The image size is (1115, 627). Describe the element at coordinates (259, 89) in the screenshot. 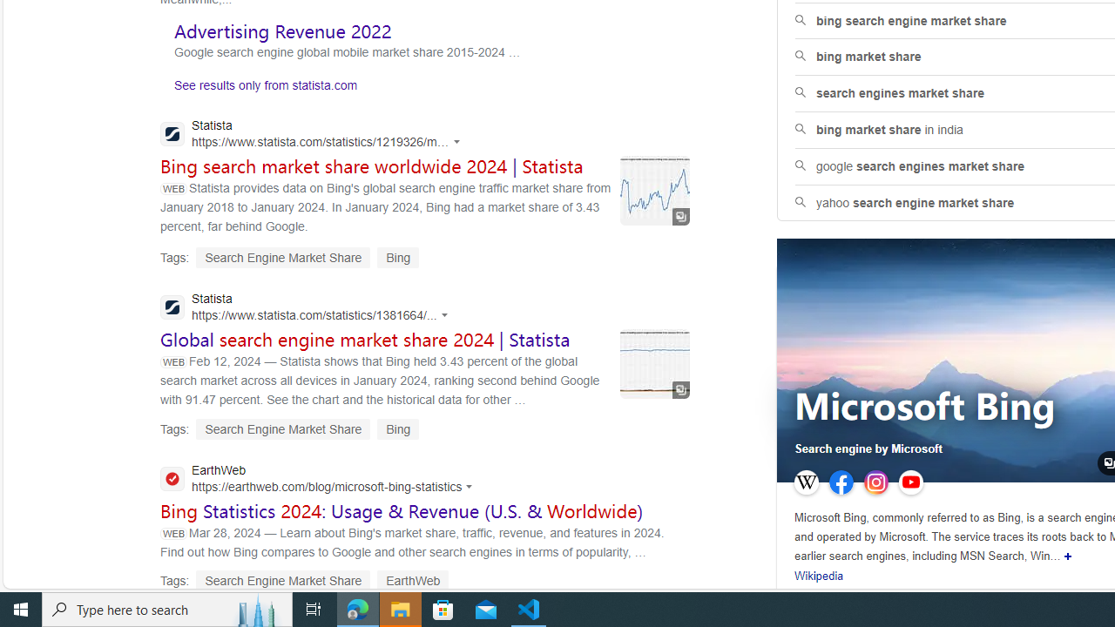

I see `See results only from statista.com` at that location.